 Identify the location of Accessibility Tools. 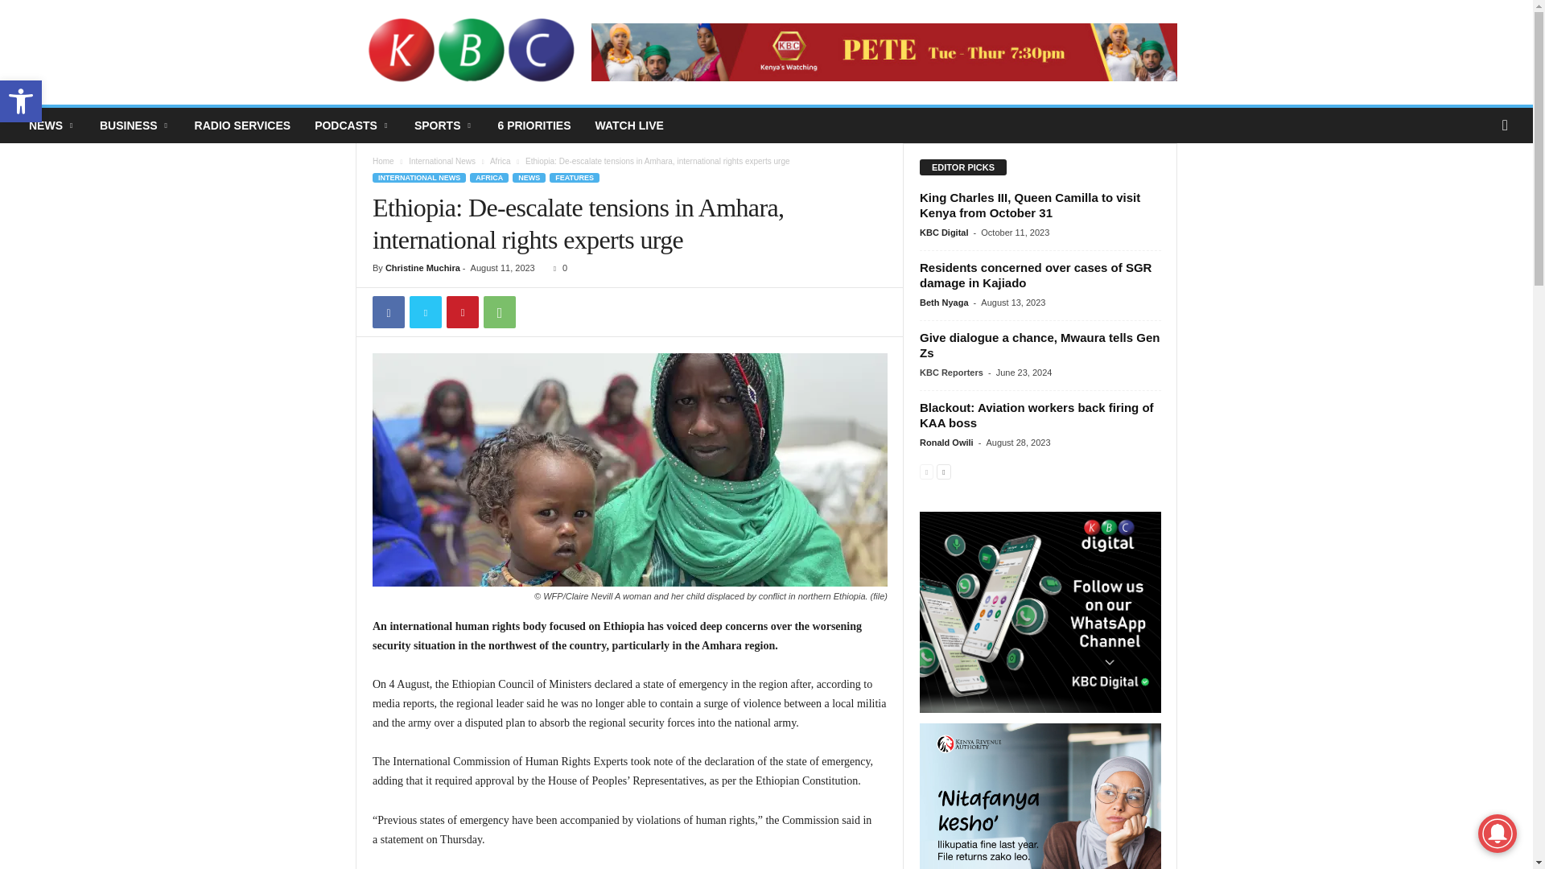
(21, 101).